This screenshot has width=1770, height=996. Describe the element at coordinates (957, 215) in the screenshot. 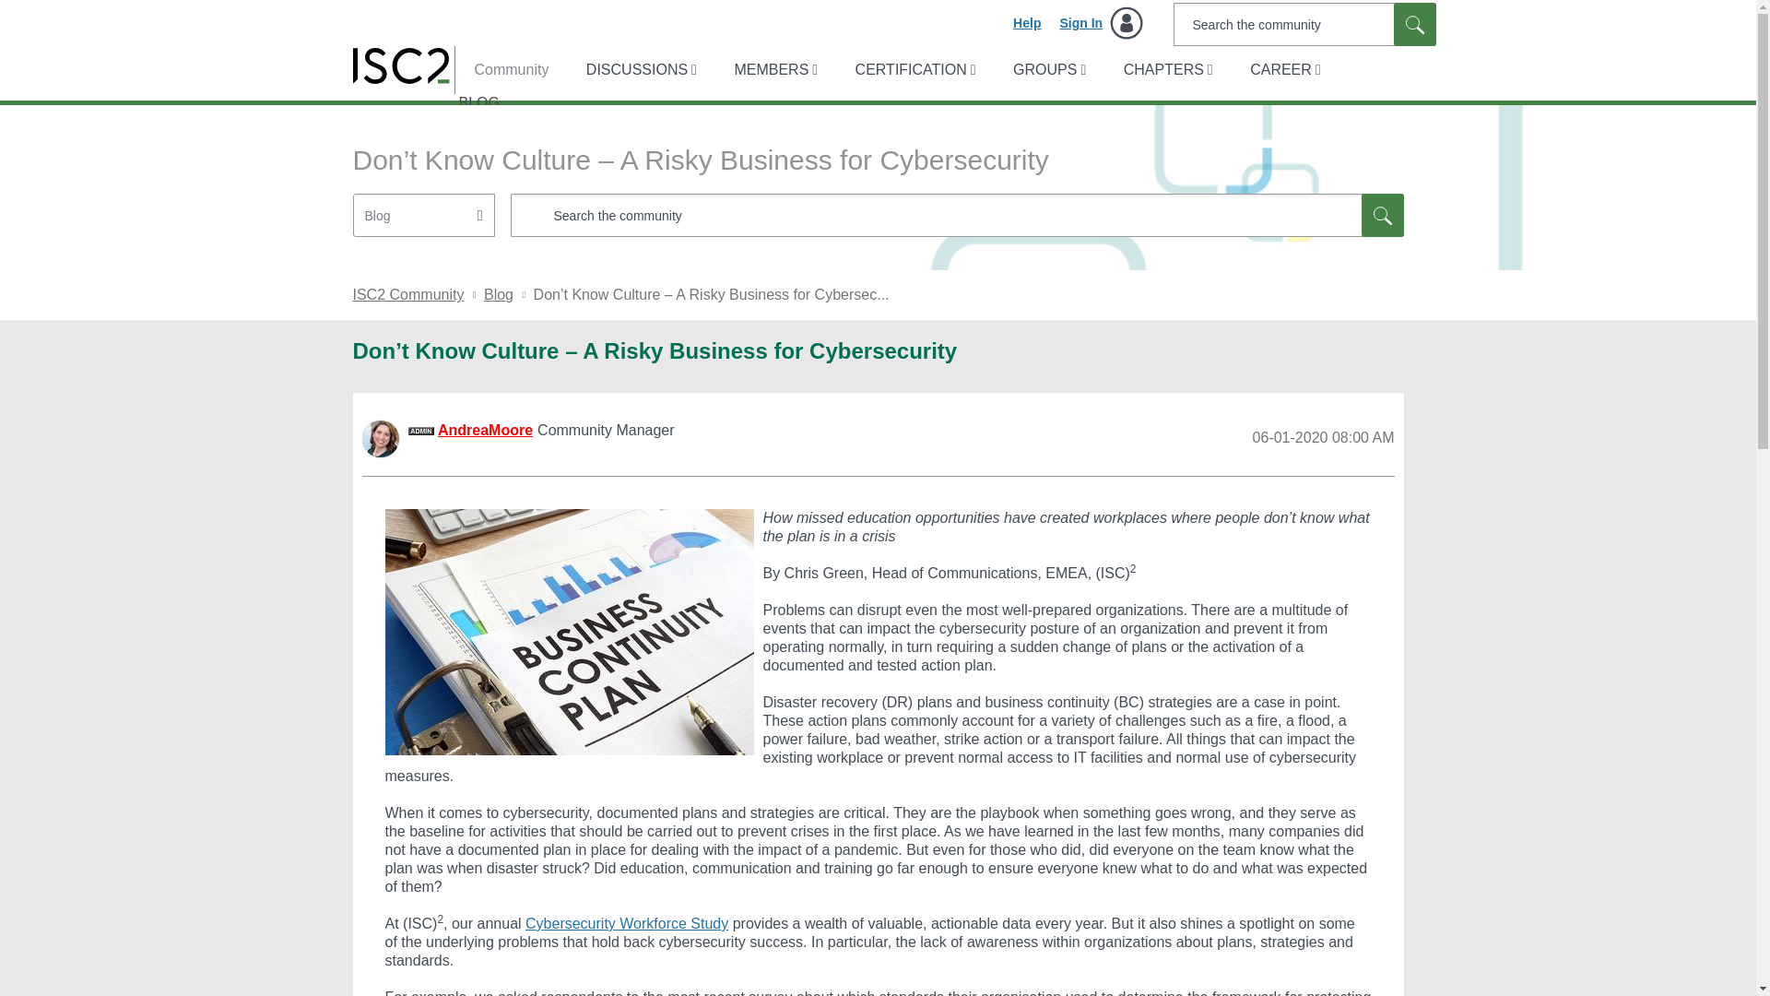

I see `Search` at that location.